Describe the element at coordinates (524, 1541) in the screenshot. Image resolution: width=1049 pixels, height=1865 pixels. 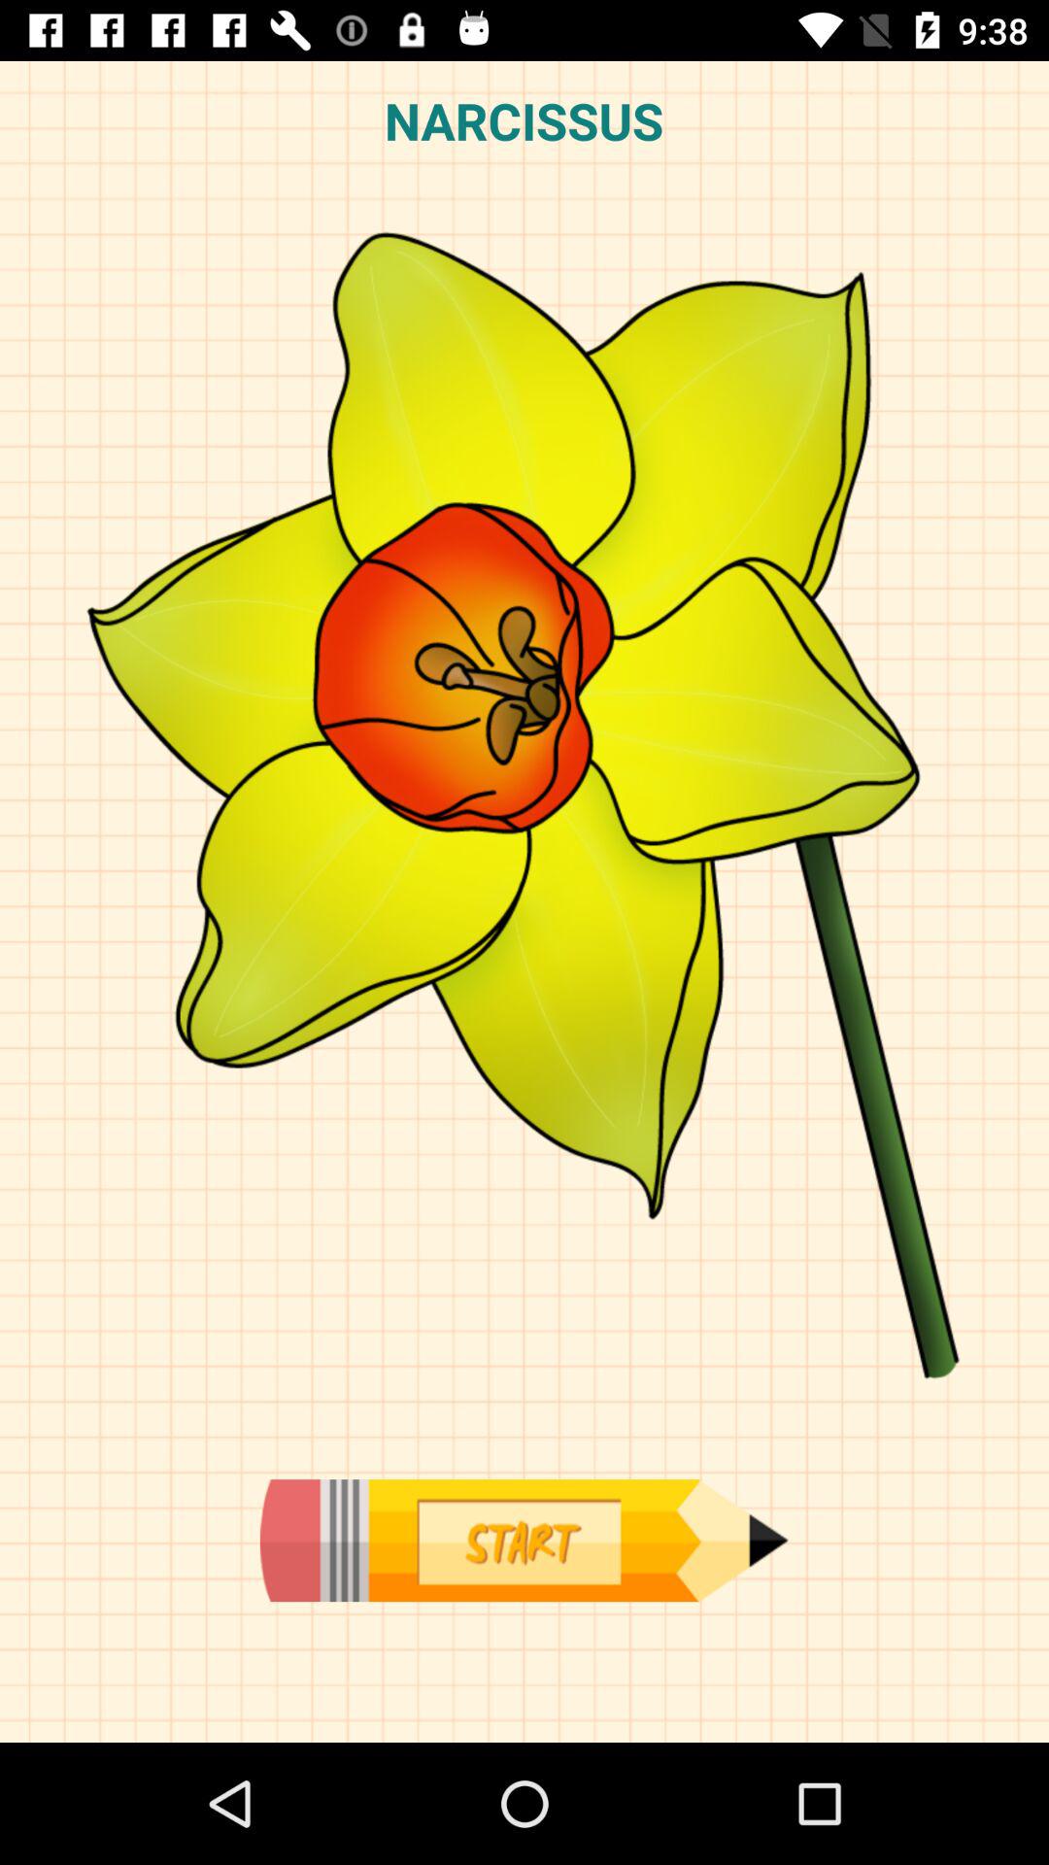
I see `start` at that location.